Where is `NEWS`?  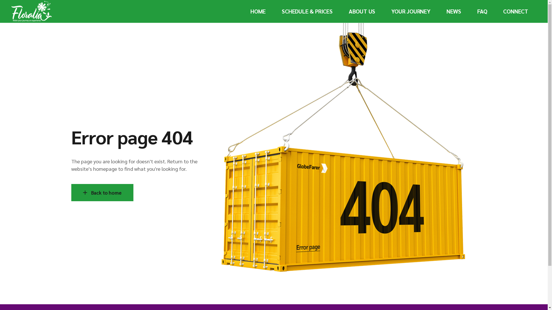 NEWS is located at coordinates (454, 11).